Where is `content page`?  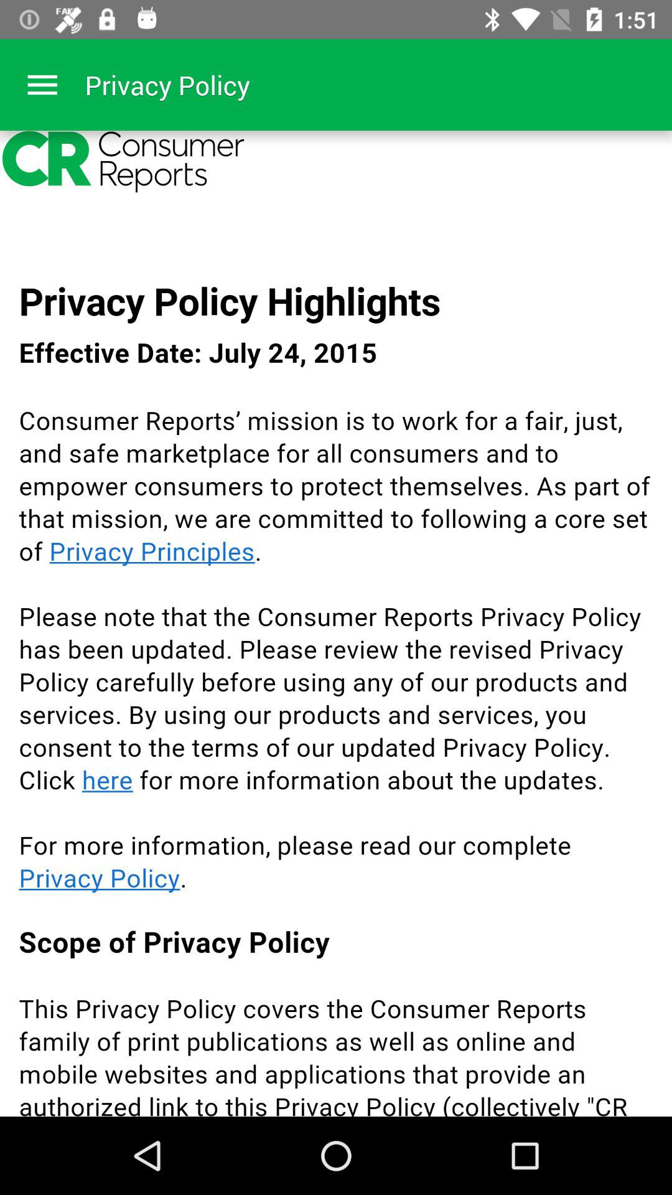
content page is located at coordinates (336, 624).